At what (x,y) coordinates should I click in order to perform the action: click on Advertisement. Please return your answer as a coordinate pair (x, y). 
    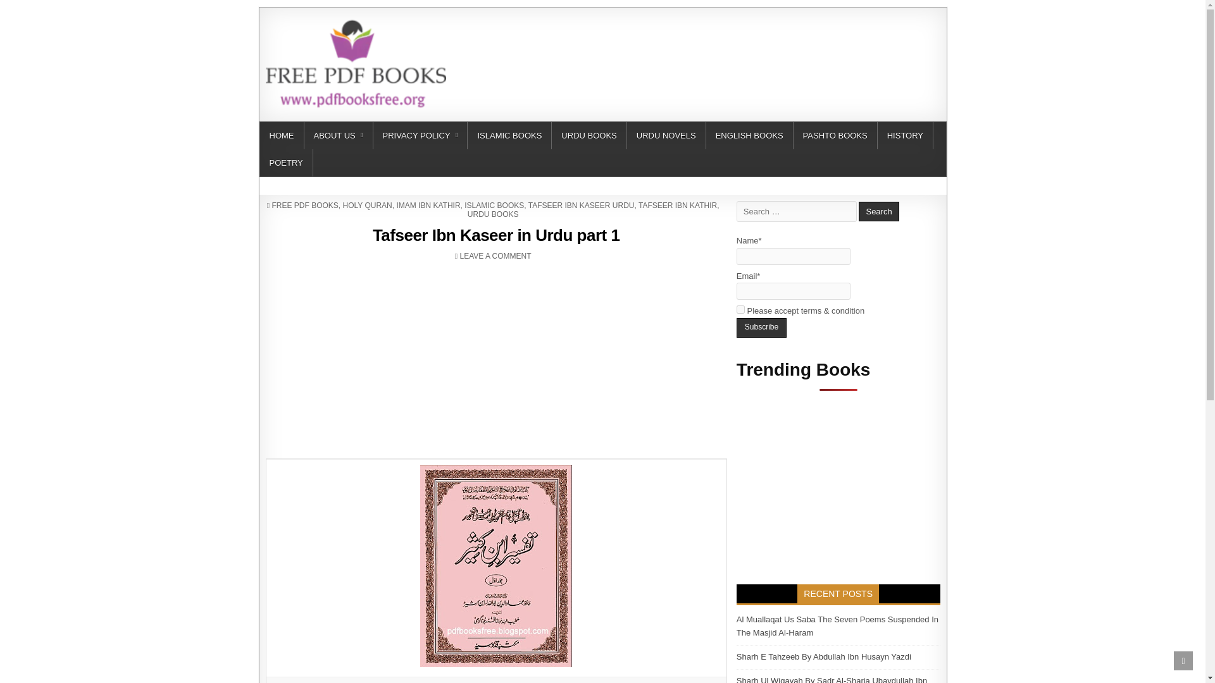
    Looking at the image, I should click on (495, 255).